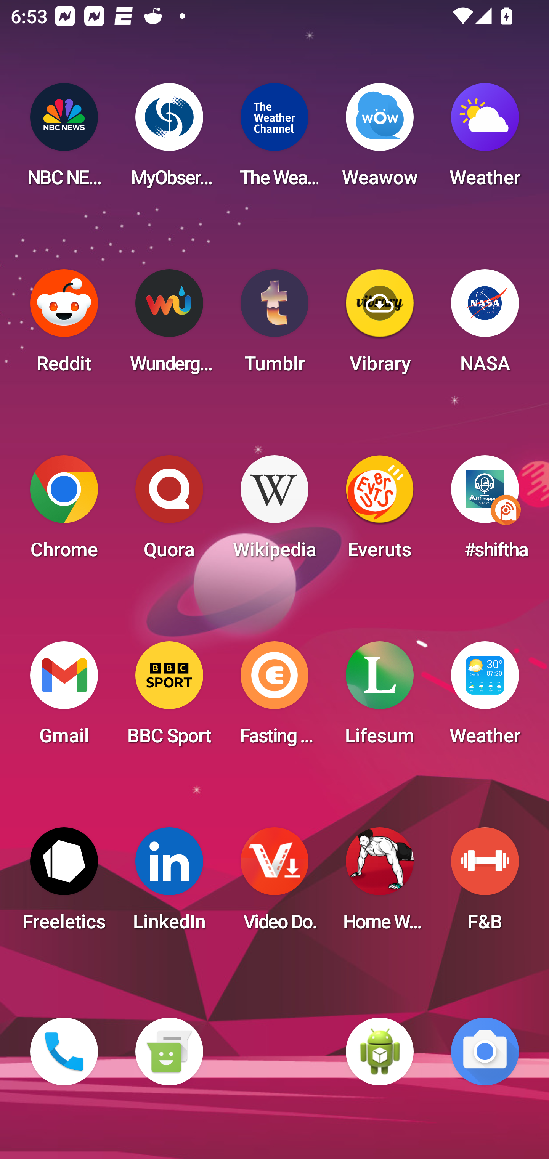 The width and height of the screenshot is (549, 1159). Describe the element at coordinates (274, 140) in the screenshot. I see `The Weather Channel` at that location.